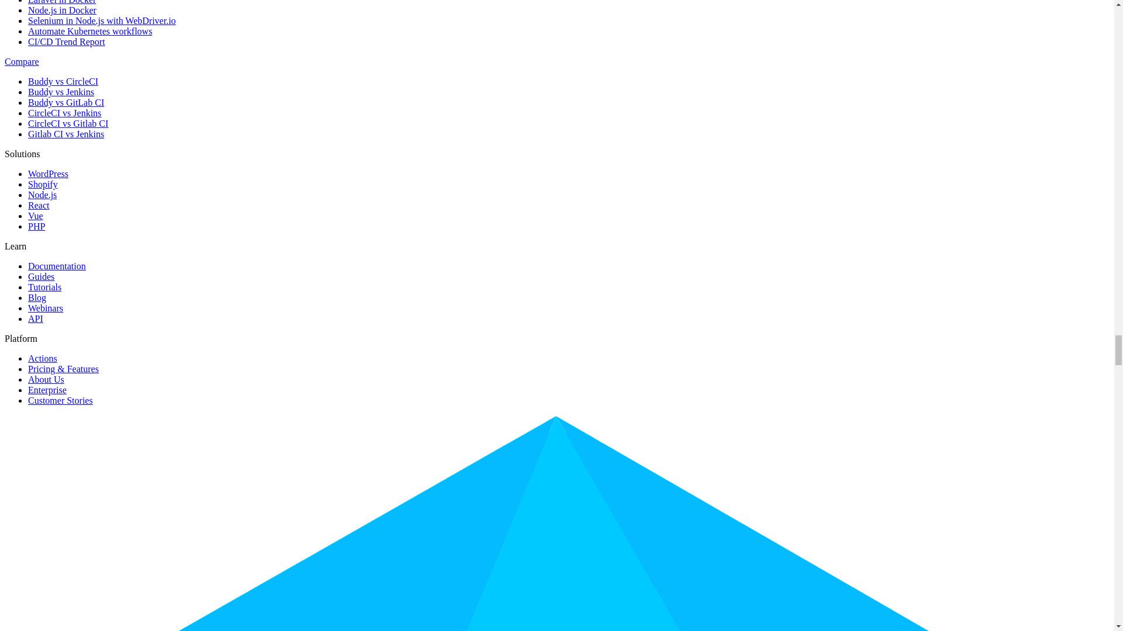 This screenshot has width=1123, height=631. What do you see at coordinates (61, 92) in the screenshot?
I see `Buddy vs Jenkins` at bounding box center [61, 92].